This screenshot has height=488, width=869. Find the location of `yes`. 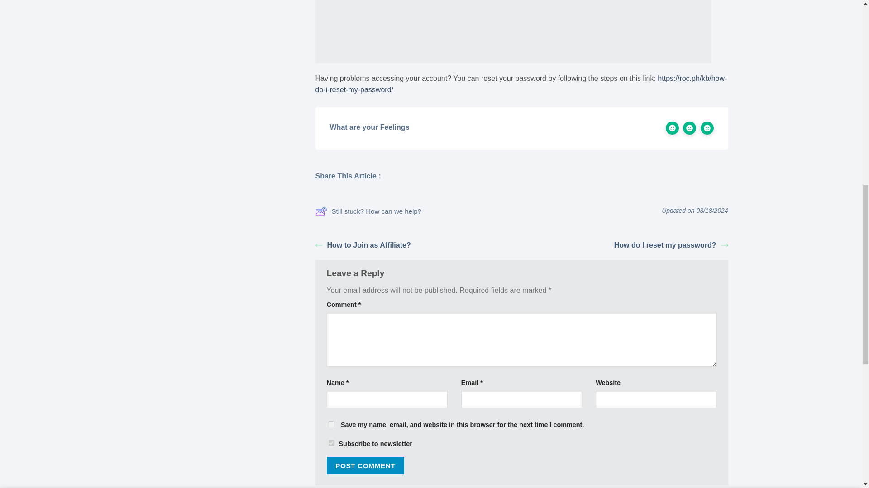

yes is located at coordinates (331, 424).